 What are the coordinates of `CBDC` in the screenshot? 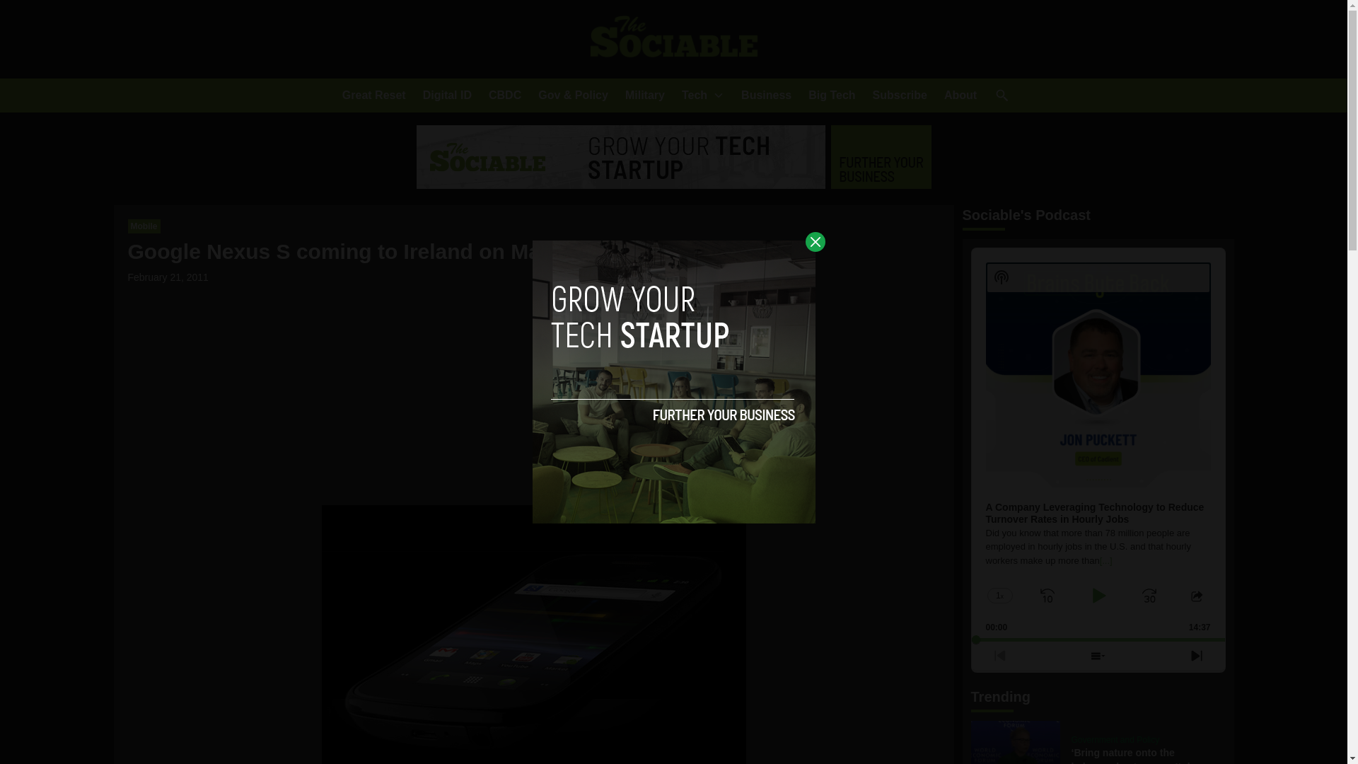 It's located at (505, 95).